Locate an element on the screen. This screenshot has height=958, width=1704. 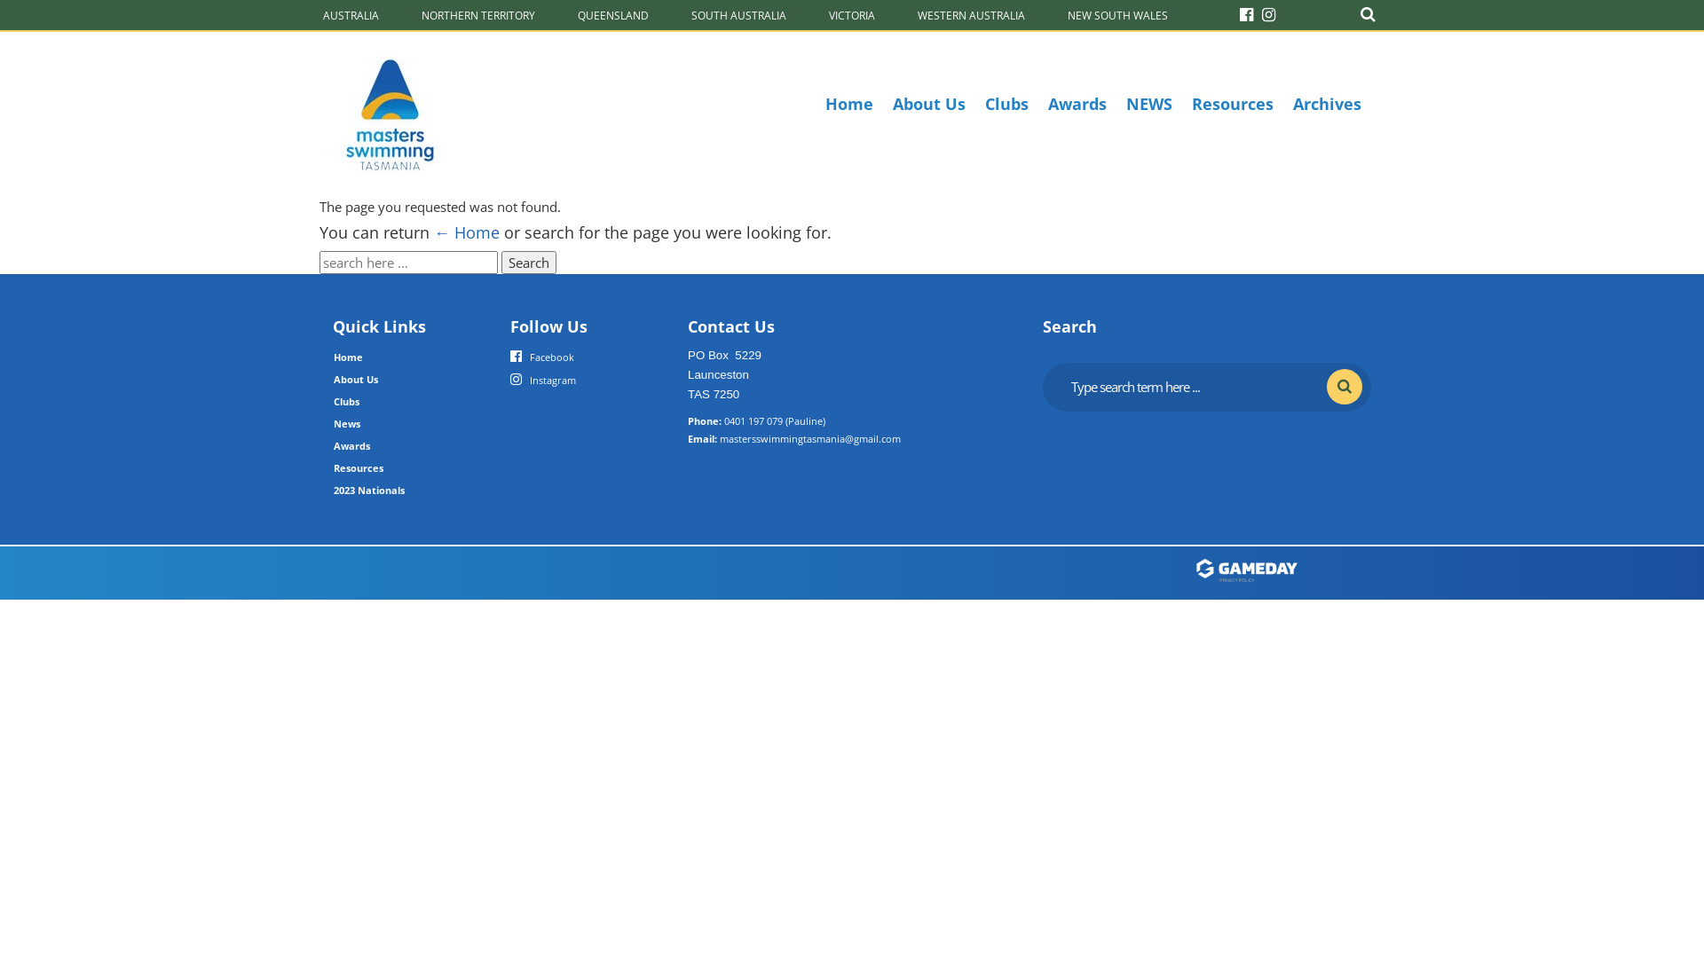
Instagram is located at coordinates (543, 379).